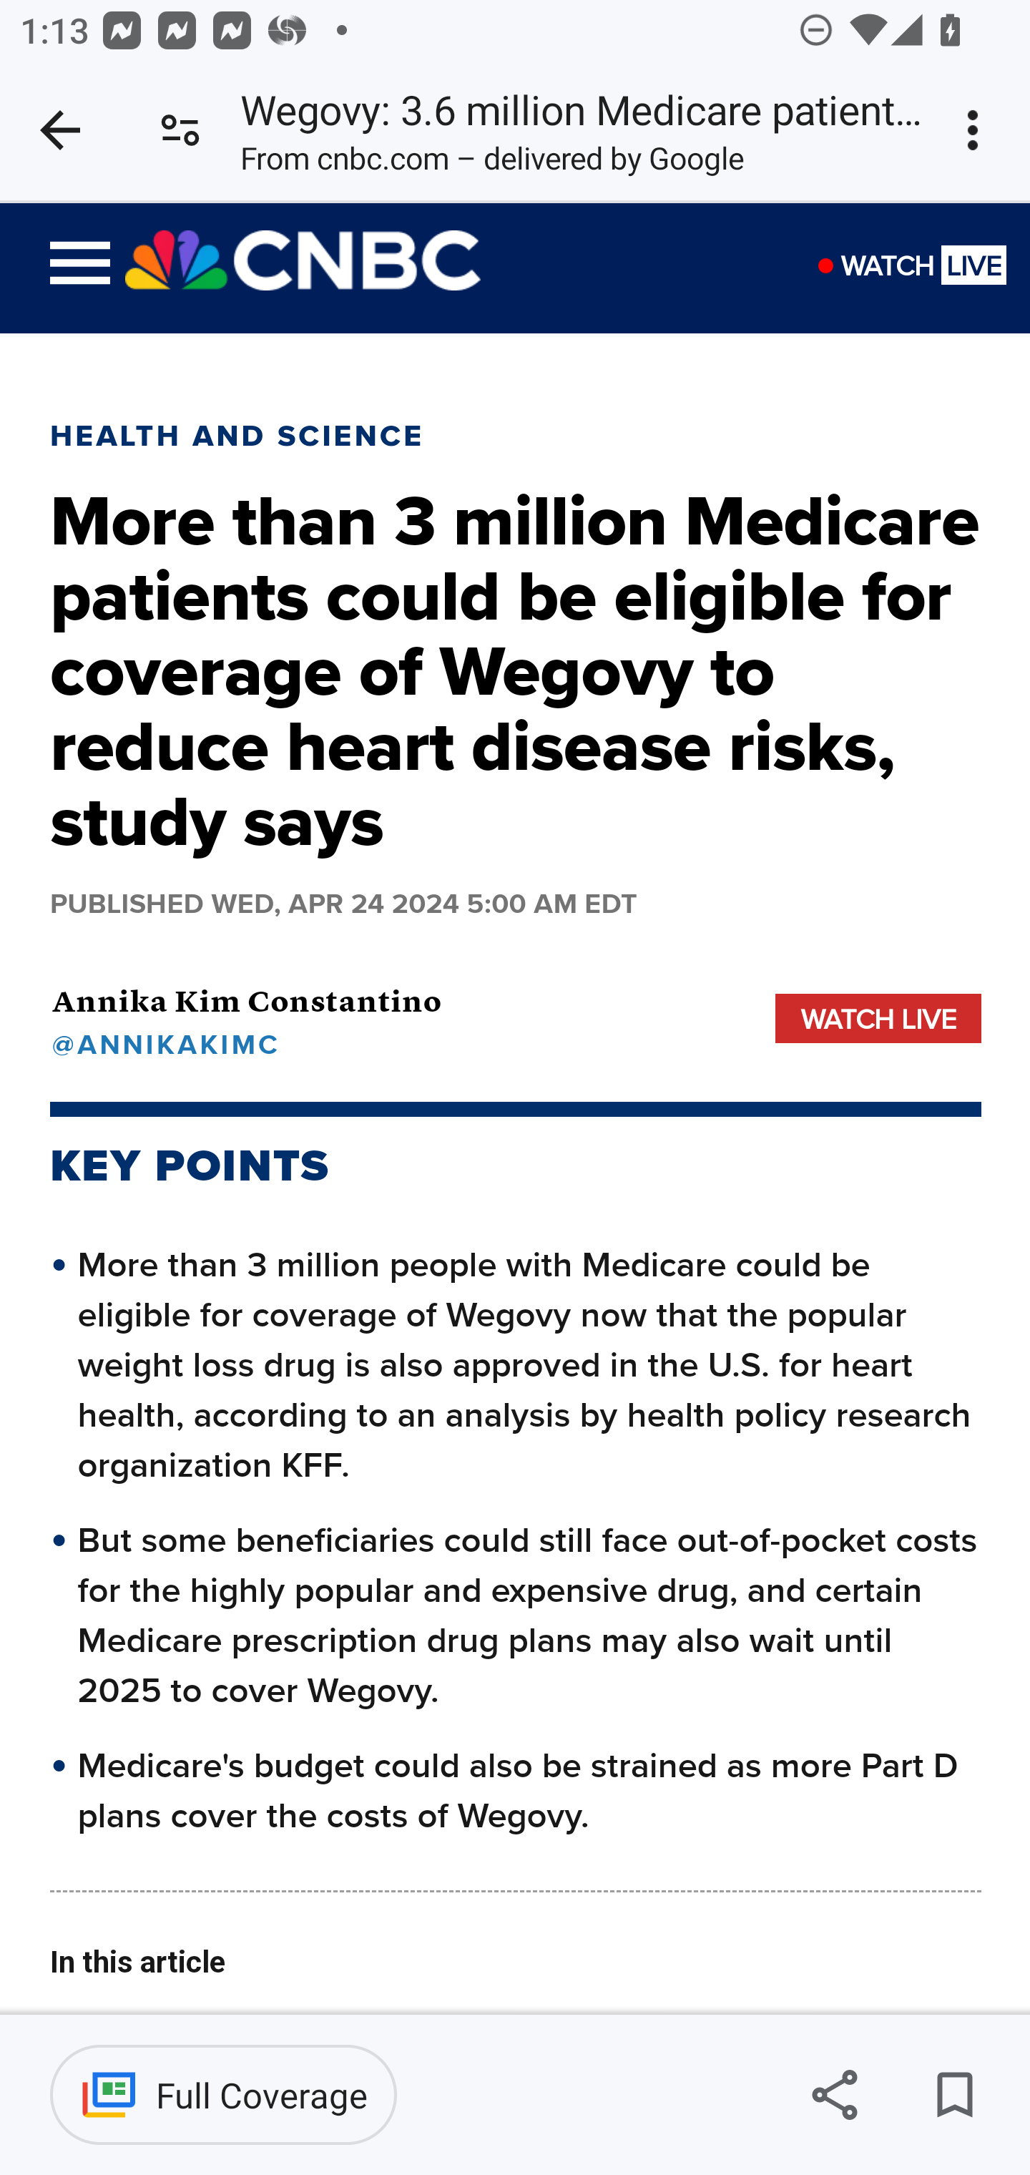  What do you see at coordinates (834, 2095) in the screenshot?
I see `Share` at bounding box center [834, 2095].